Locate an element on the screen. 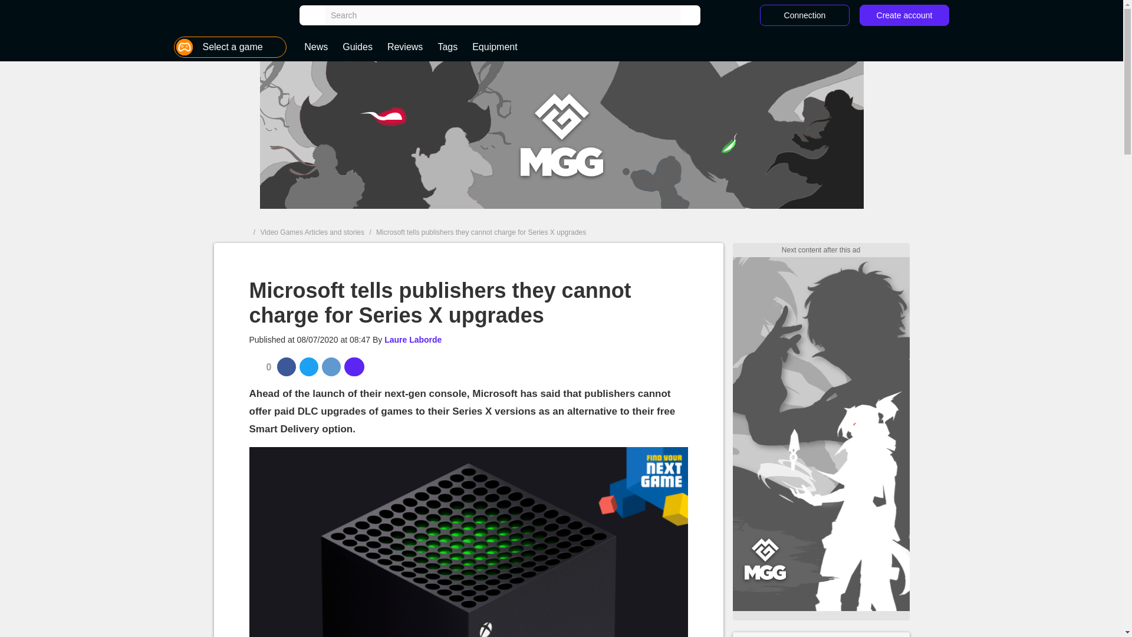  Equipment is located at coordinates (493, 47).